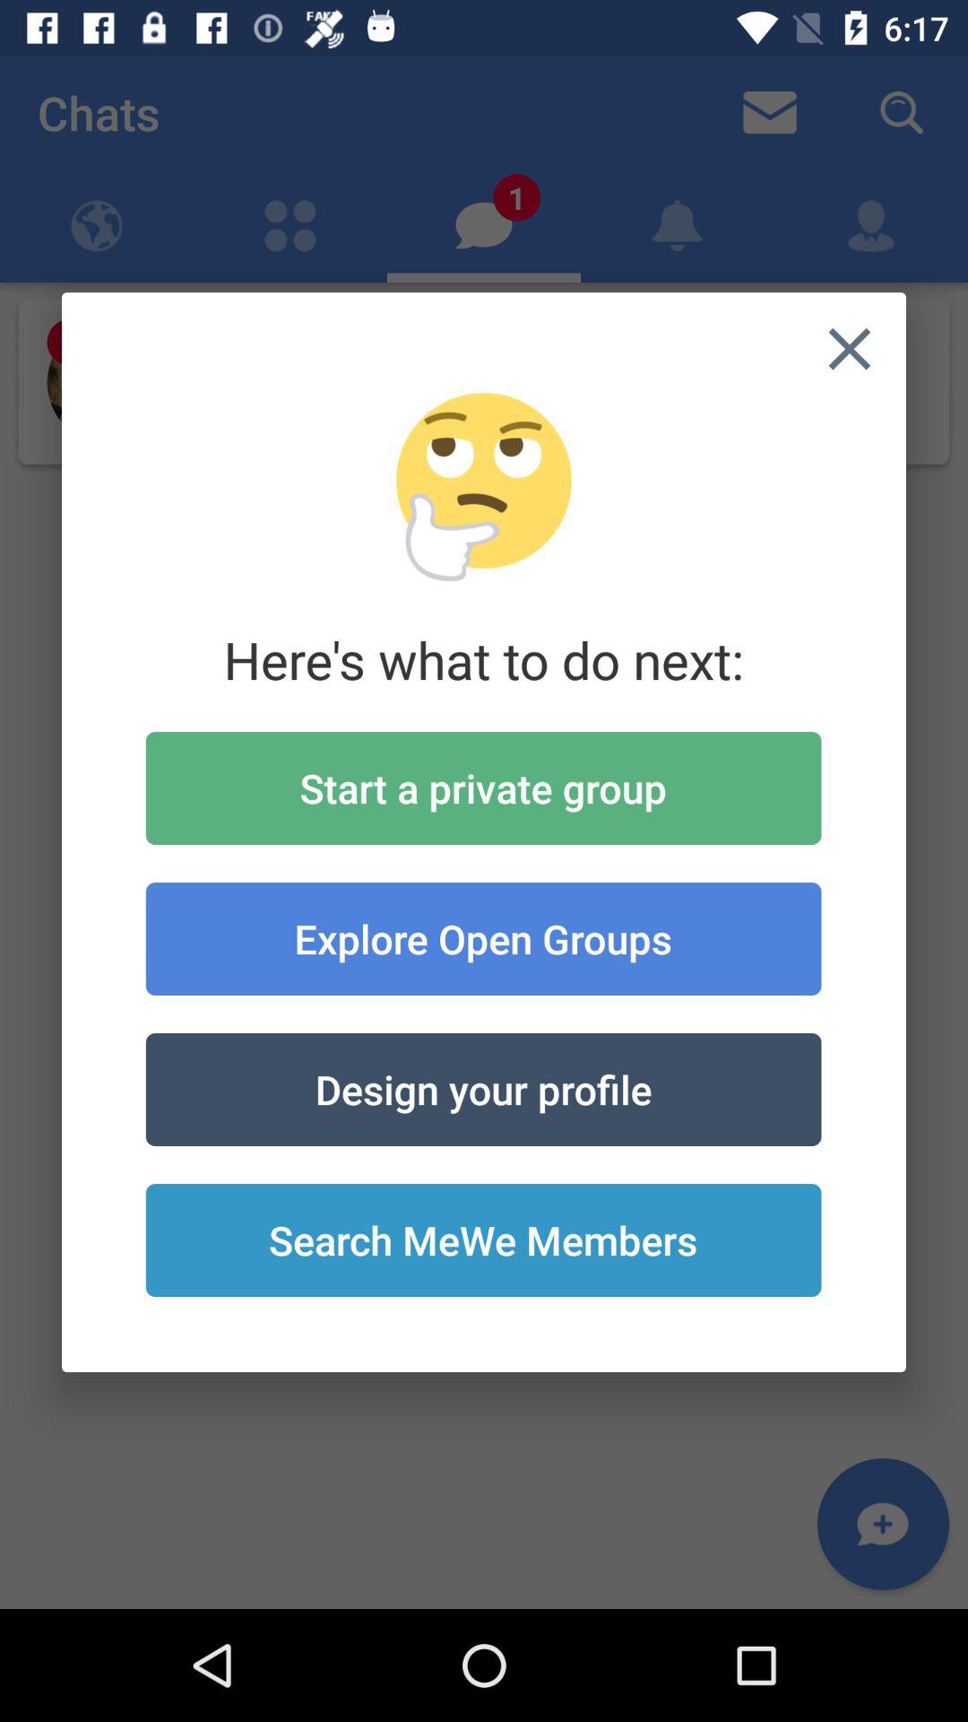  What do you see at coordinates (483, 1089) in the screenshot?
I see `launch the item below explore open groups icon` at bounding box center [483, 1089].